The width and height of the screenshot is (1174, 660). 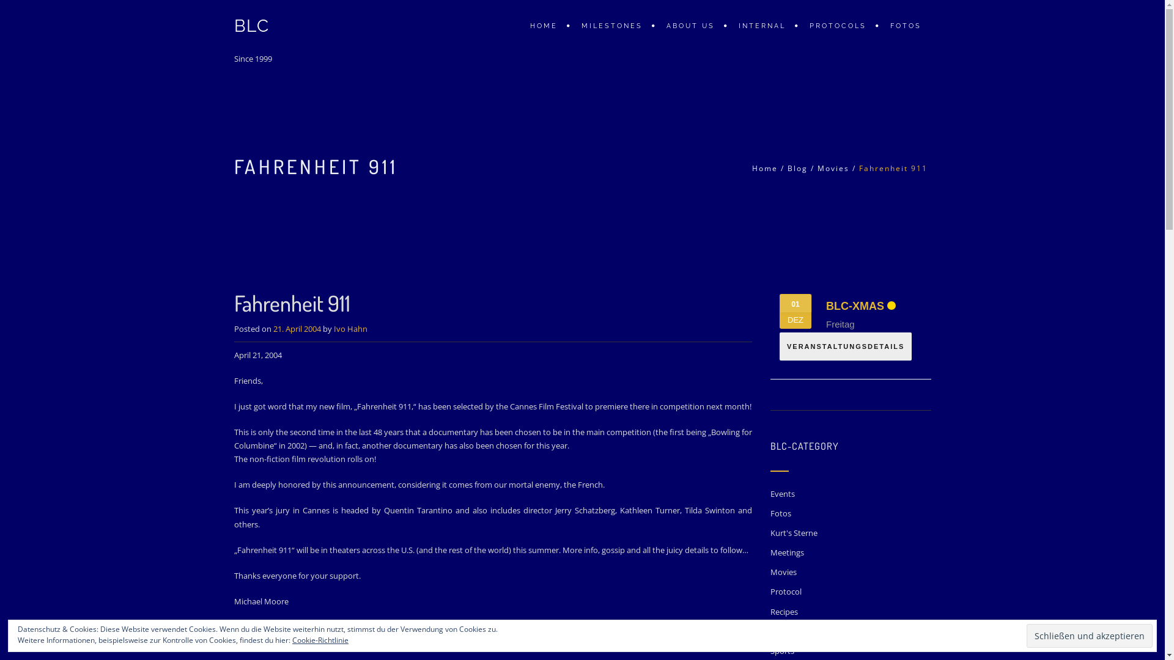 I want to click on Recipes, so click(x=784, y=612).